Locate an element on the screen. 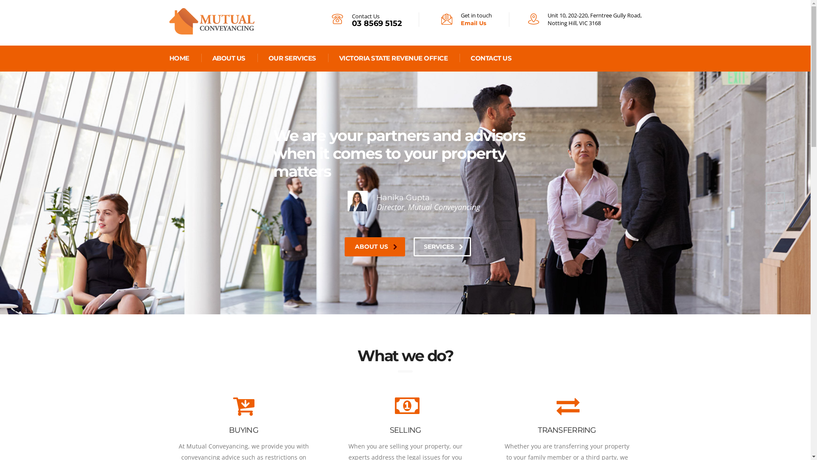 The image size is (817, 460). Email Us is located at coordinates (473, 23).